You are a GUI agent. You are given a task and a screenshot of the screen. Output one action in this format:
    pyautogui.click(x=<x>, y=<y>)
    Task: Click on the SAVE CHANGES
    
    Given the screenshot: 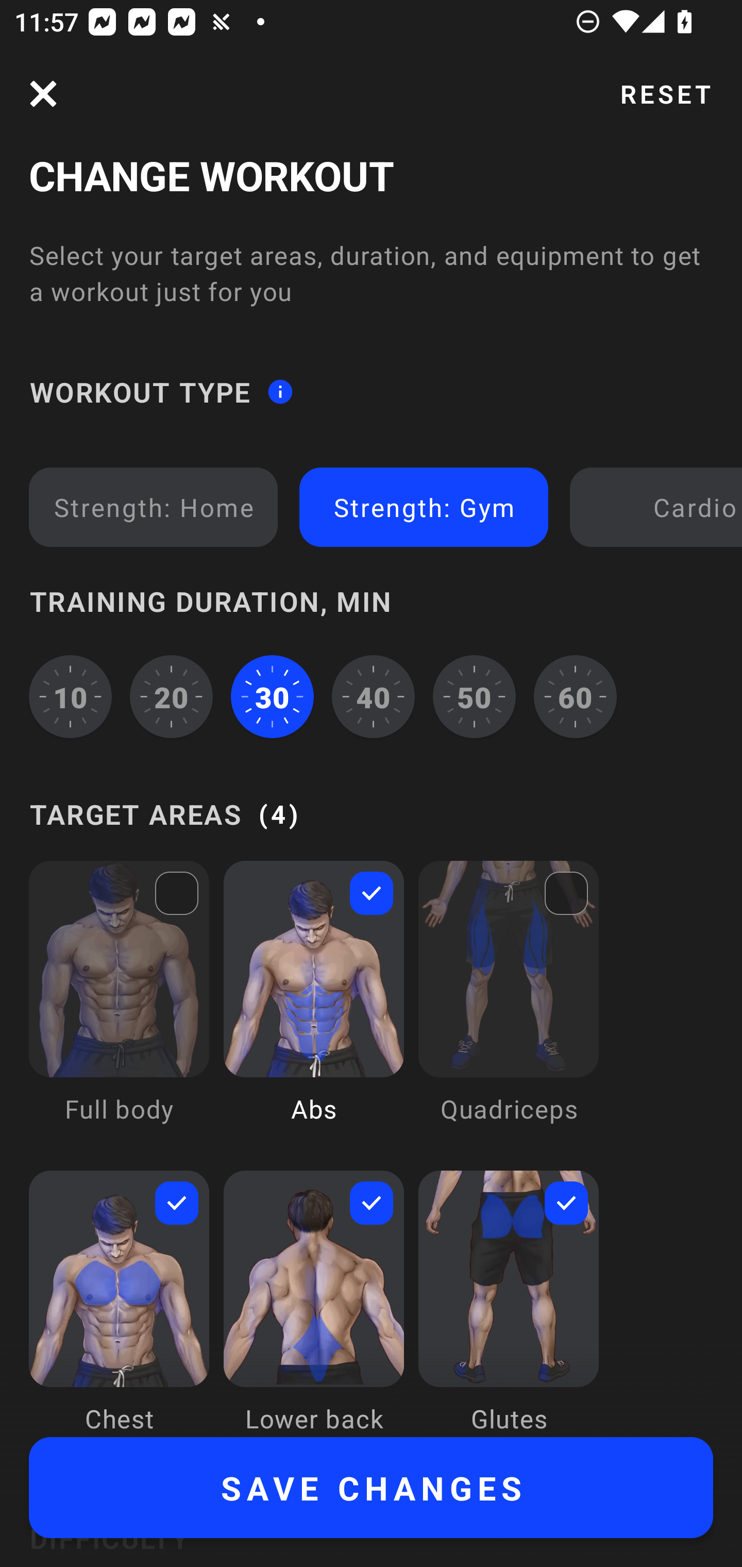 What is the action you would take?
    pyautogui.click(x=371, y=1488)
    